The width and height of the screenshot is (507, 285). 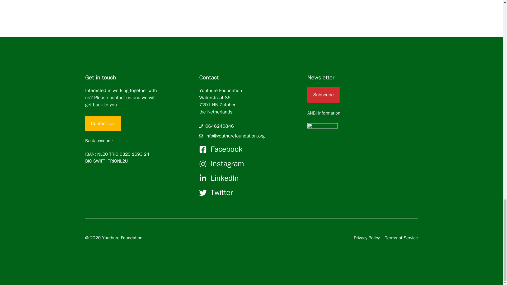 I want to click on Contact Us, so click(x=103, y=123).